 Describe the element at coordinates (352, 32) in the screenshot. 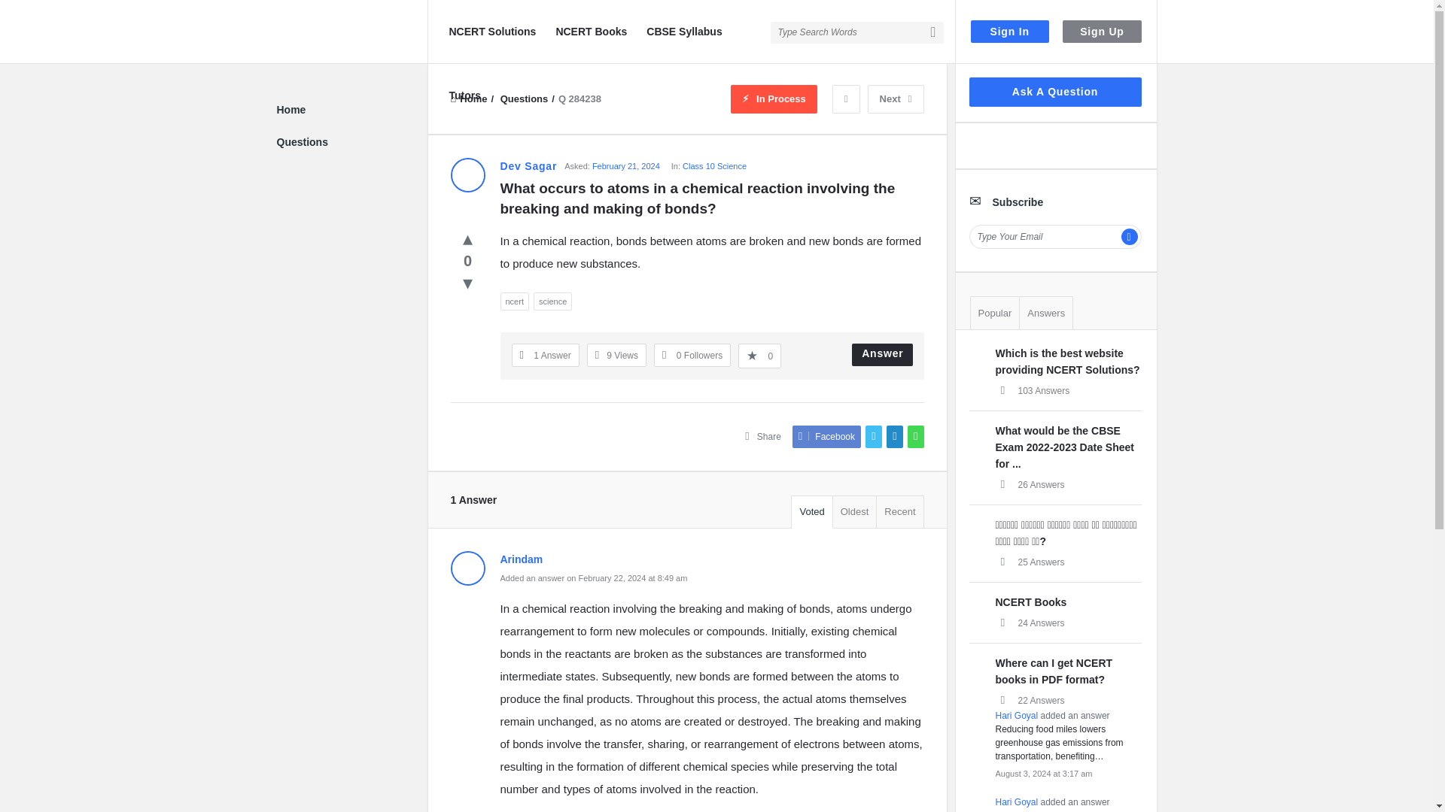

I see `Tiwari Academy Discussion` at that location.